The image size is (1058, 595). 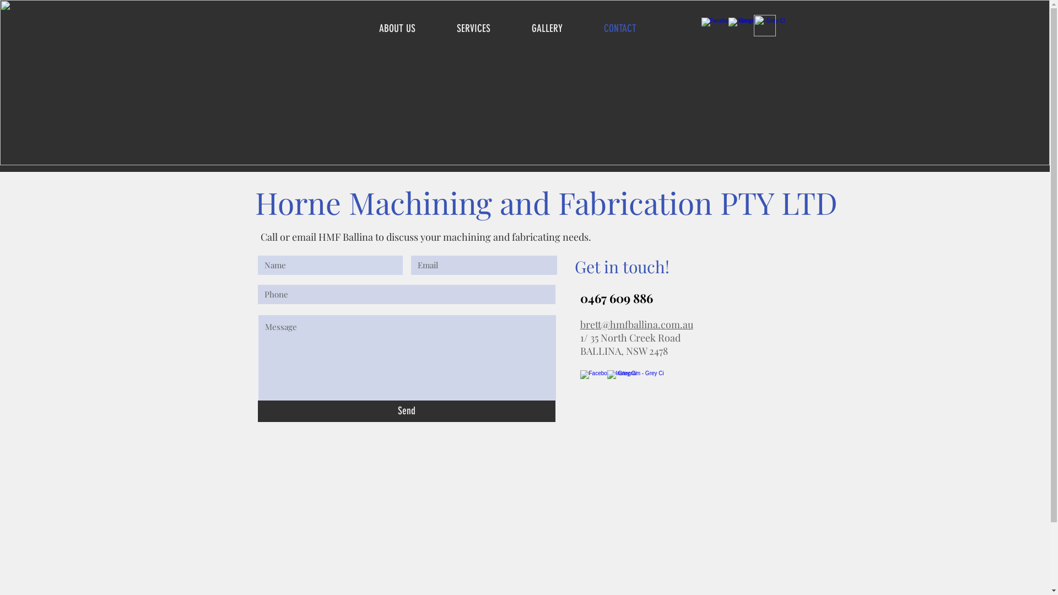 I want to click on CONTACT, so click(x=632, y=29).